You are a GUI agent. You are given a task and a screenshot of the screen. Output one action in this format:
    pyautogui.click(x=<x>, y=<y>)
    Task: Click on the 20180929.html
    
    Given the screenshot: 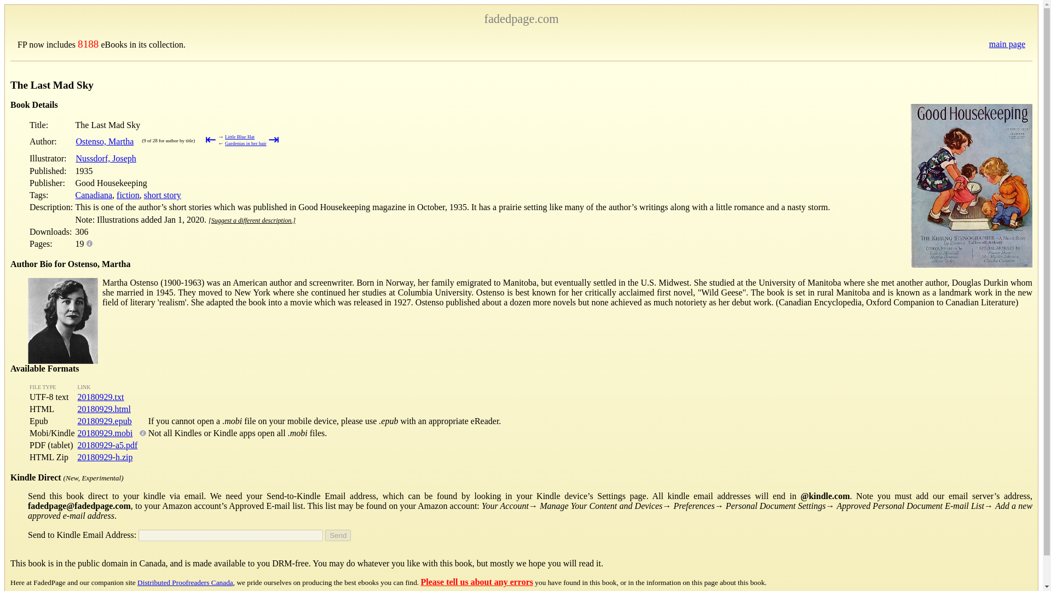 What is the action you would take?
    pyautogui.click(x=104, y=409)
    